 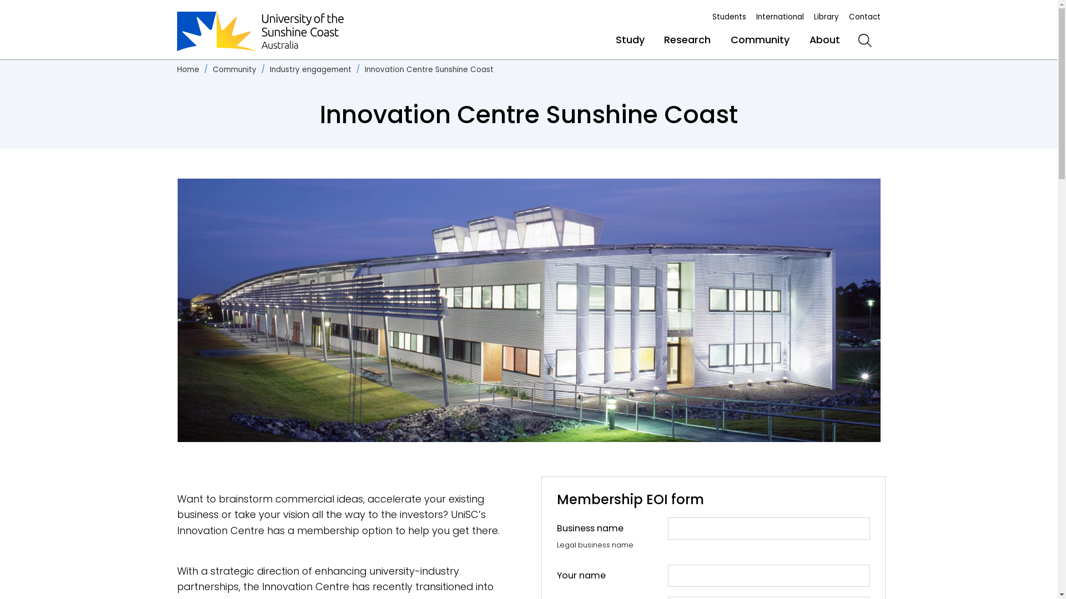 I want to click on Innovation Centre Sunshine Coast, so click(x=429, y=70).